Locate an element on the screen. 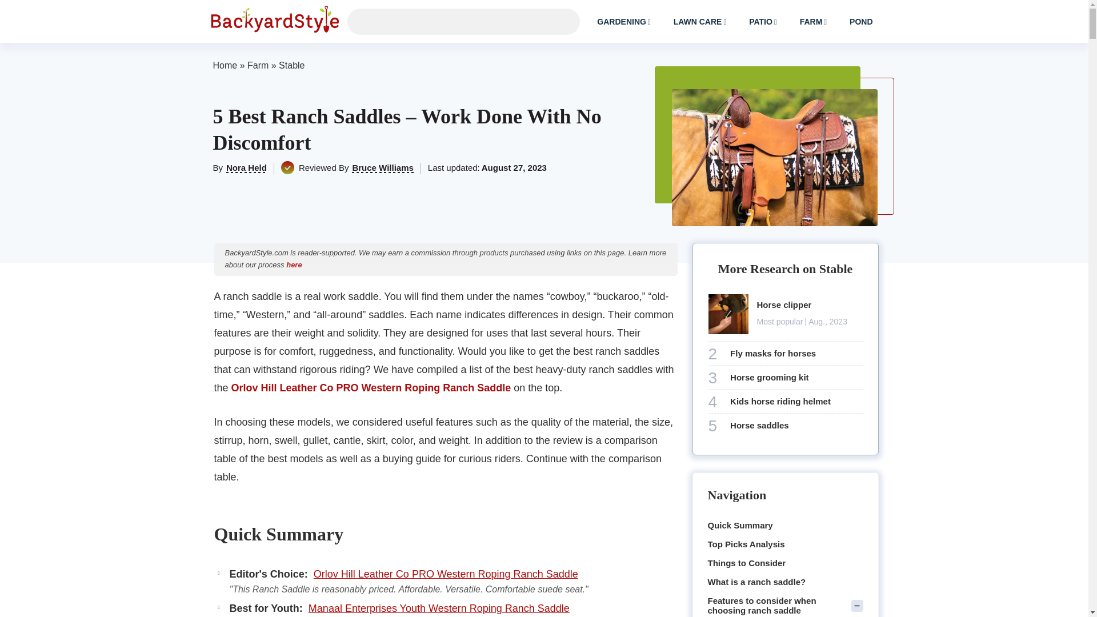 The height and width of the screenshot is (617, 1097). FARM is located at coordinates (814, 21).